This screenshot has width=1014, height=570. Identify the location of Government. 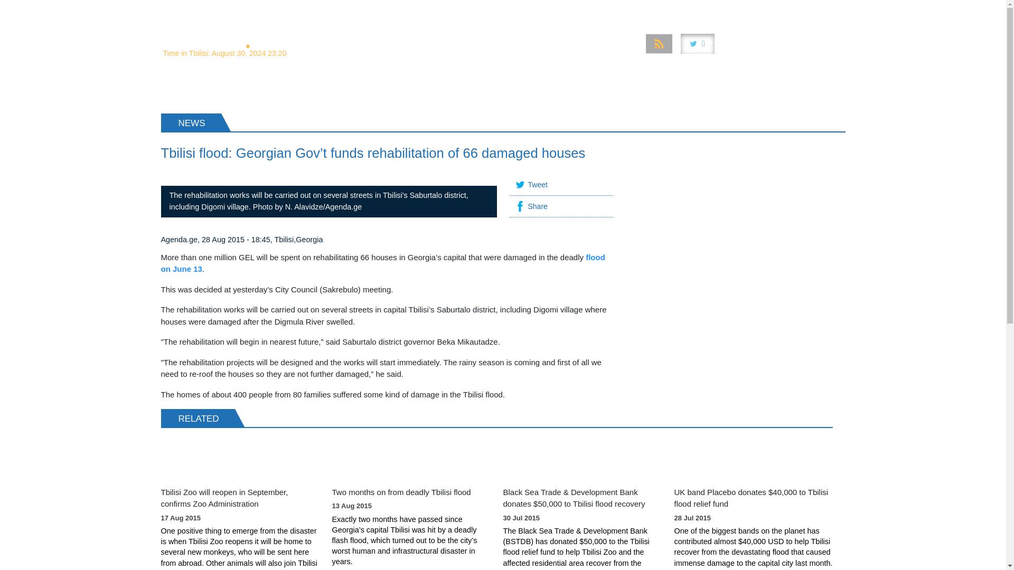
(524, 9).